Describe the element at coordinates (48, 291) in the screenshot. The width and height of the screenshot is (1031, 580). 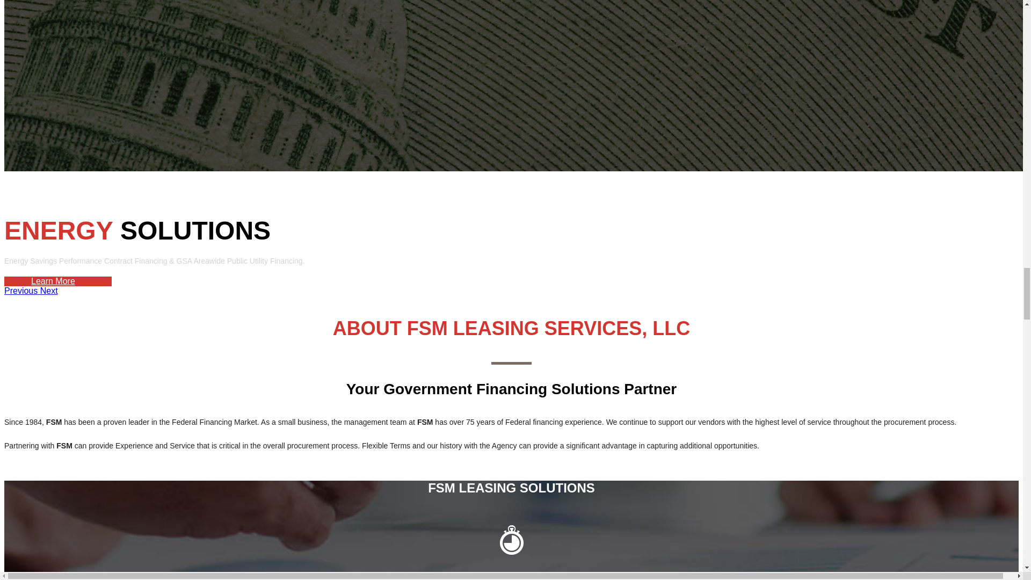
I see `Next` at that location.